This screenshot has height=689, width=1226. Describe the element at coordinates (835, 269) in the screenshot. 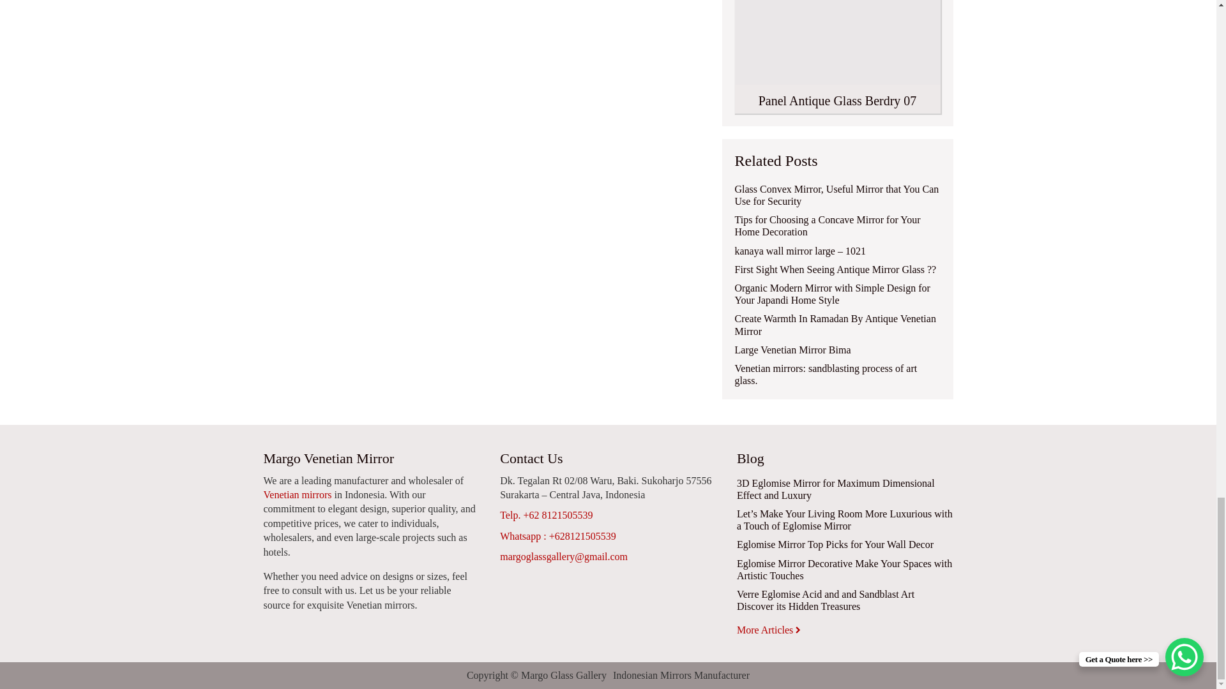

I see `First Sight When Seeing Antique Mirror Glass ??` at that location.